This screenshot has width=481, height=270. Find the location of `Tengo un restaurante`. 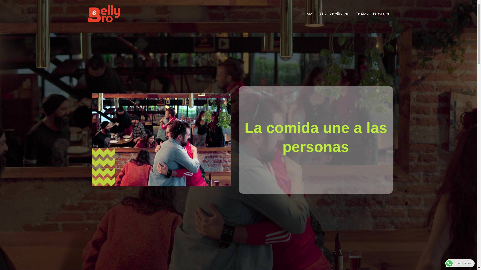

Tengo un restaurante is located at coordinates (372, 13).